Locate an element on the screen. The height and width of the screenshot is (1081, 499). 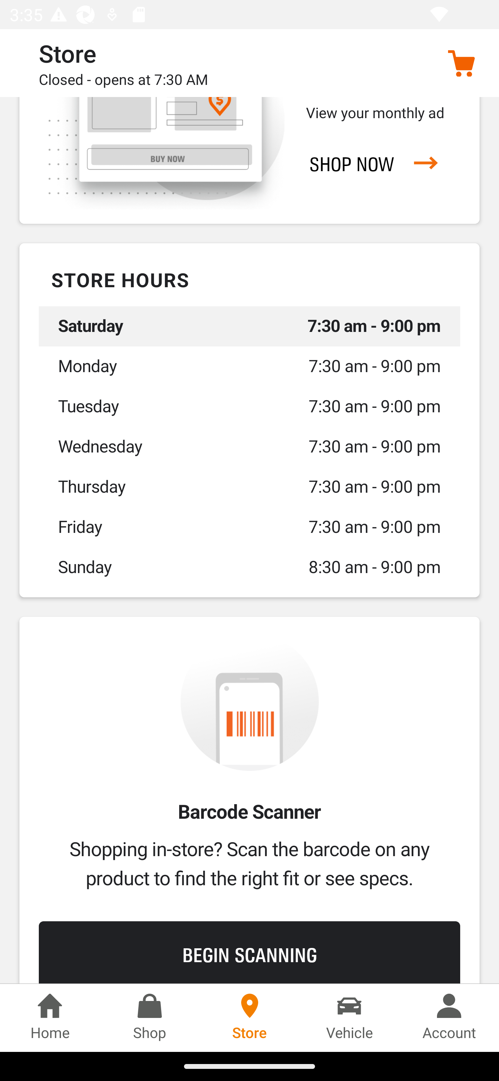
Store is located at coordinates (249, 1018).